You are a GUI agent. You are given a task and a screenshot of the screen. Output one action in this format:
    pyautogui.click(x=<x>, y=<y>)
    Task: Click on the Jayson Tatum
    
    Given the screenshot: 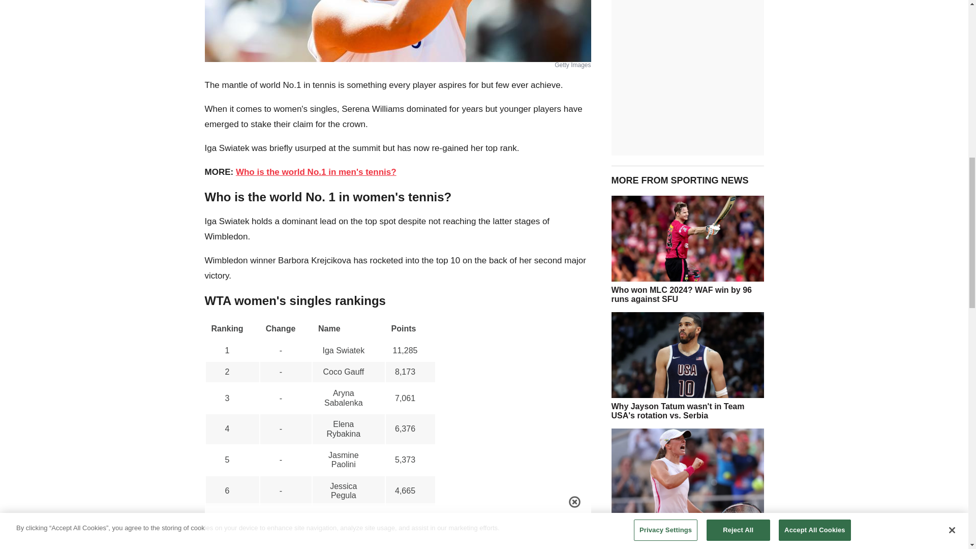 What is the action you would take?
    pyautogui.click(x=687, y=355)
    